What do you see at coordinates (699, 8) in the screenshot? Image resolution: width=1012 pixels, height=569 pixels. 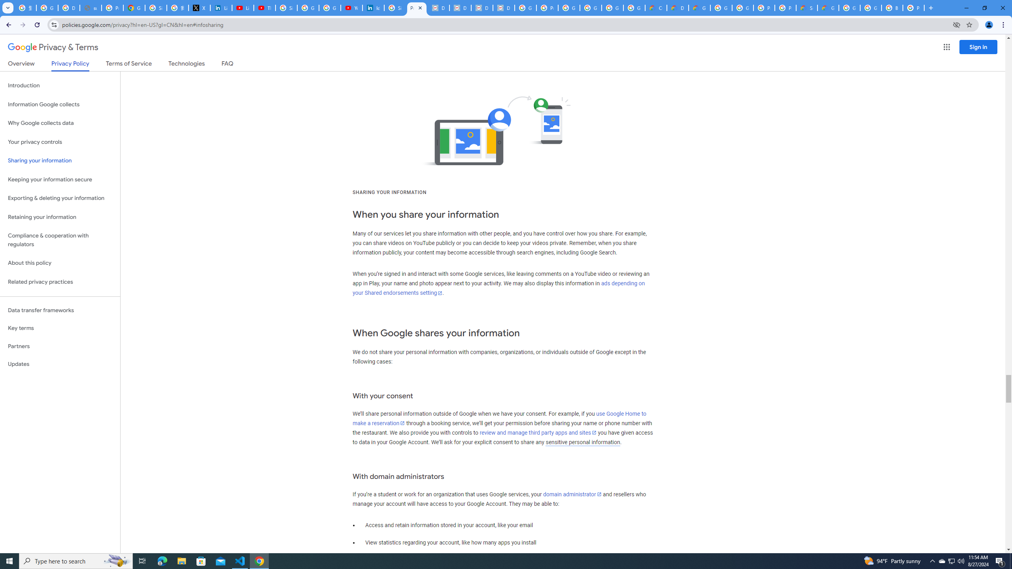 I see `Gemini for Business and Developers | Google Cloud` at bounding box center [699, 8].